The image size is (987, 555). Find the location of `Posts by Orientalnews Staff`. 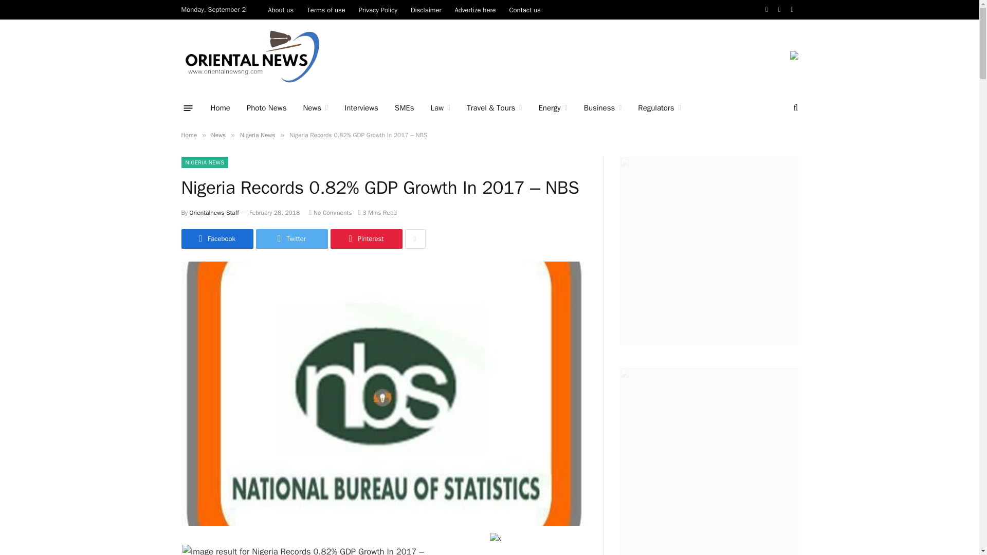

Posts by Orientalnews Staff is located at coordinates (214, 213).